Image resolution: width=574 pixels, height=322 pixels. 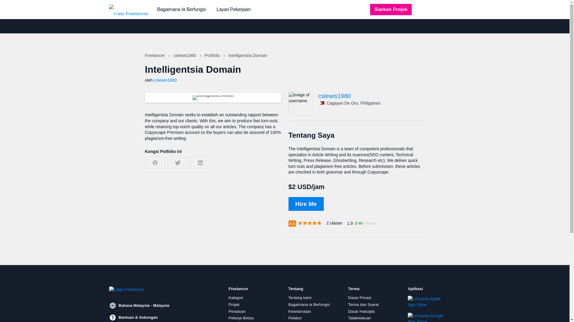 I want to click on Peraduan, so click(x=237, y=311).